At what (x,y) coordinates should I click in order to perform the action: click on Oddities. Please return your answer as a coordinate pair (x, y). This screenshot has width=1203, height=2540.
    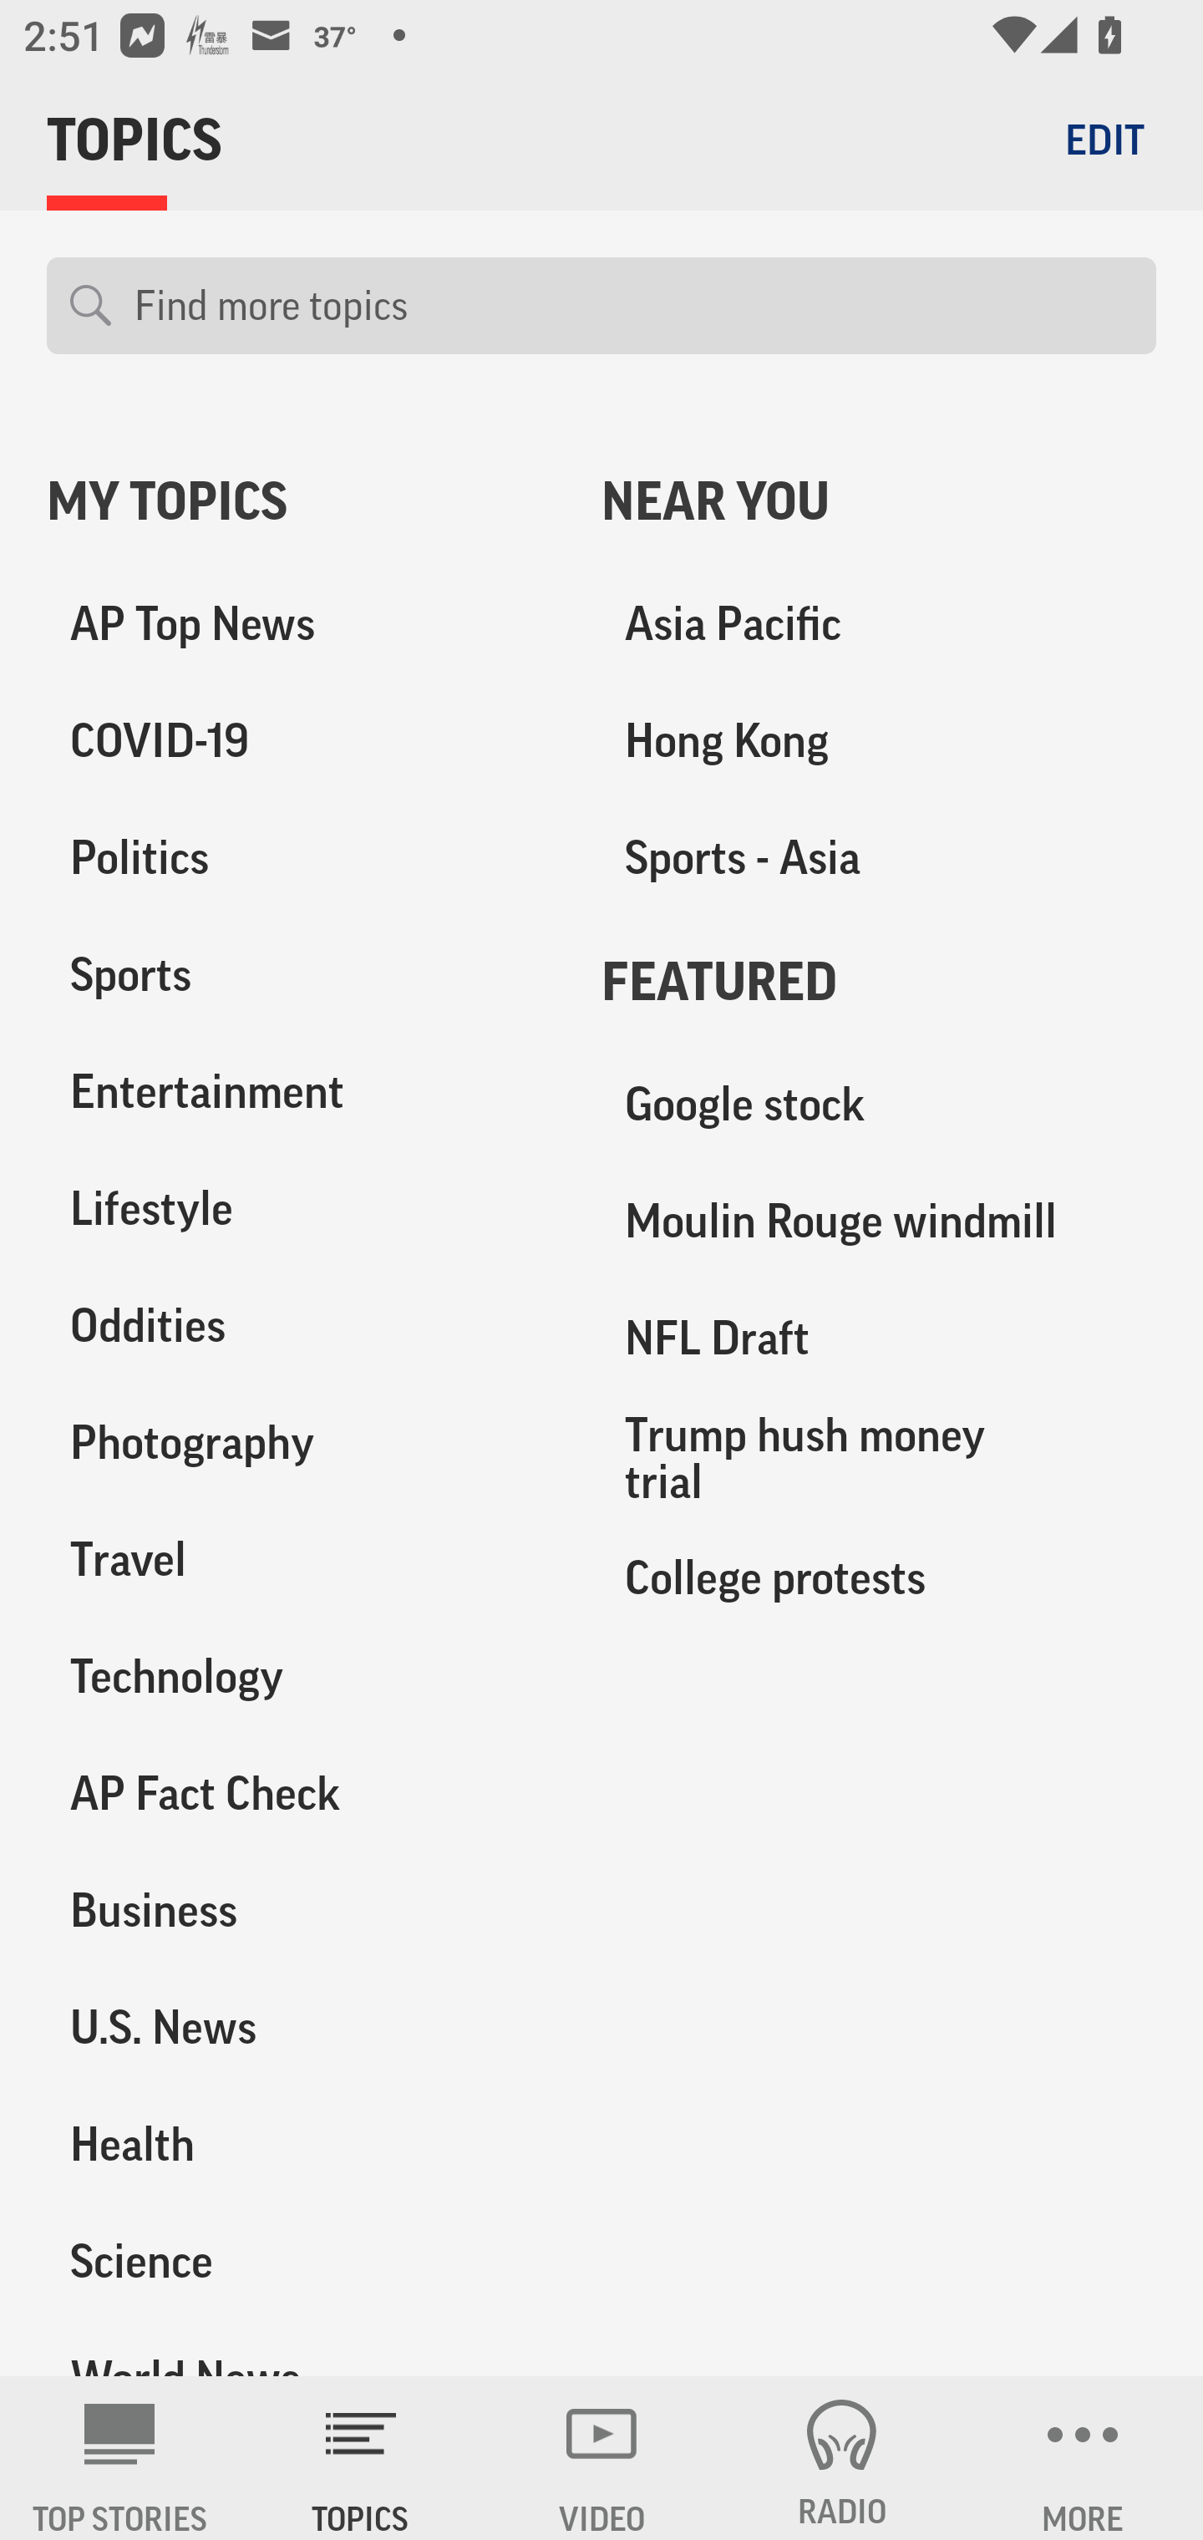
    Looking at the image, I should click on (301, 1325).